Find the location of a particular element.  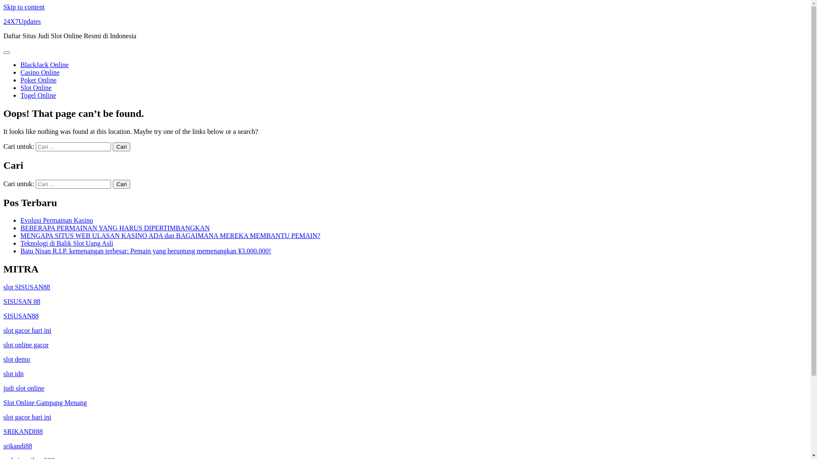

Teknologi di Balik Slot Uang Asli is located at coordinates (67, 243).